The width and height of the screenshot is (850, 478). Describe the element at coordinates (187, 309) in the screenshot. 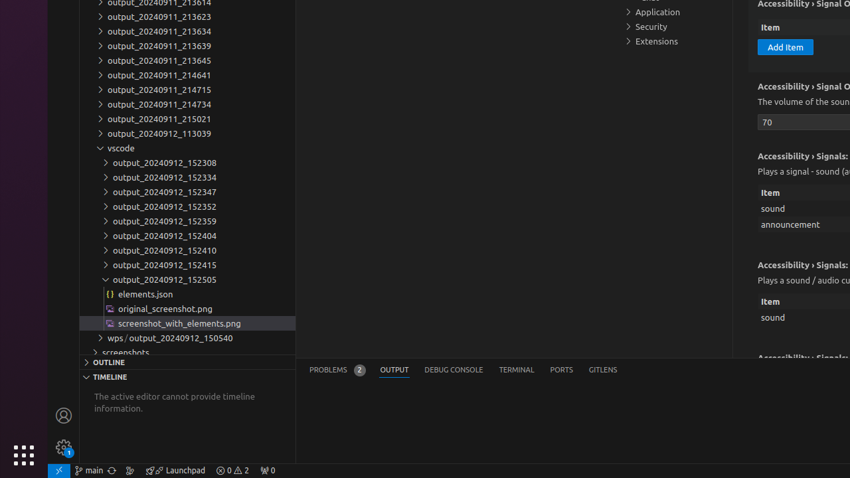

I see `original_screenshot.png` at that location.